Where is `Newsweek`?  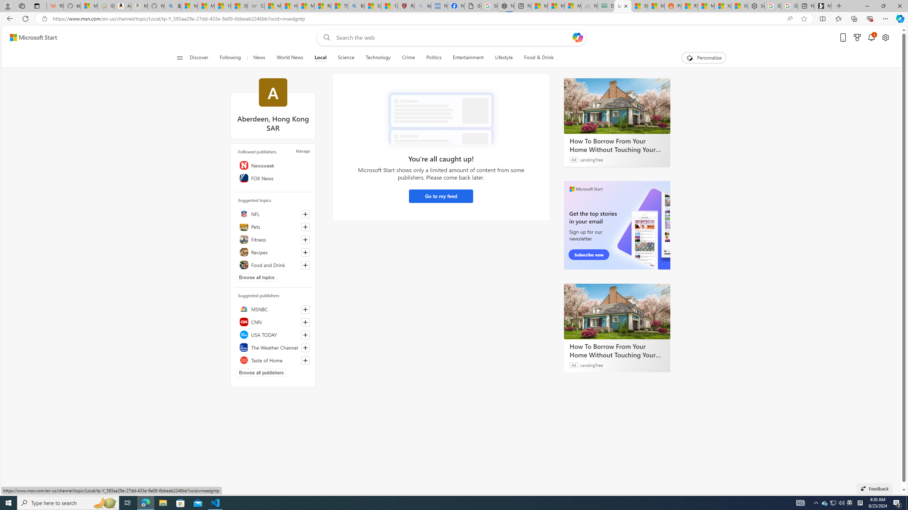 Newsweek is located at coordinates (273, 165).